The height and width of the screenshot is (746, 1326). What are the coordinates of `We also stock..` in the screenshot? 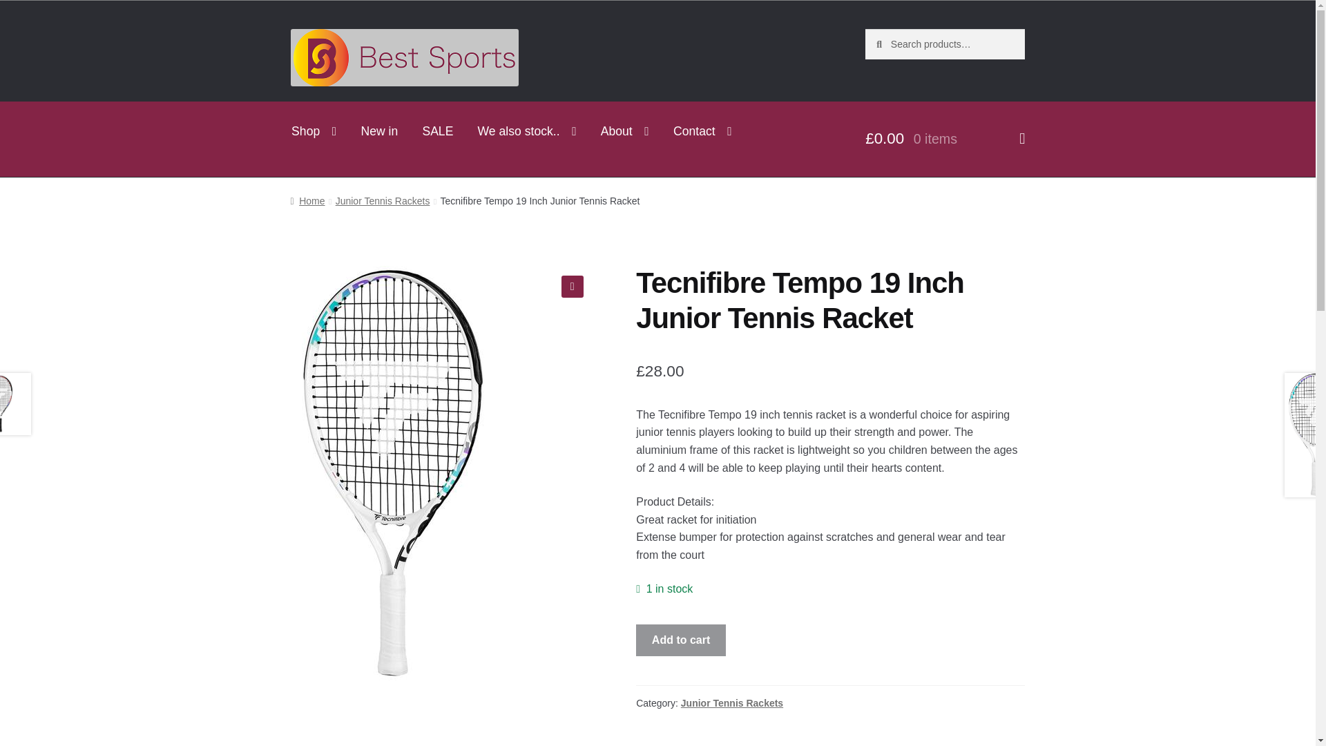 It's located at (526, 131).